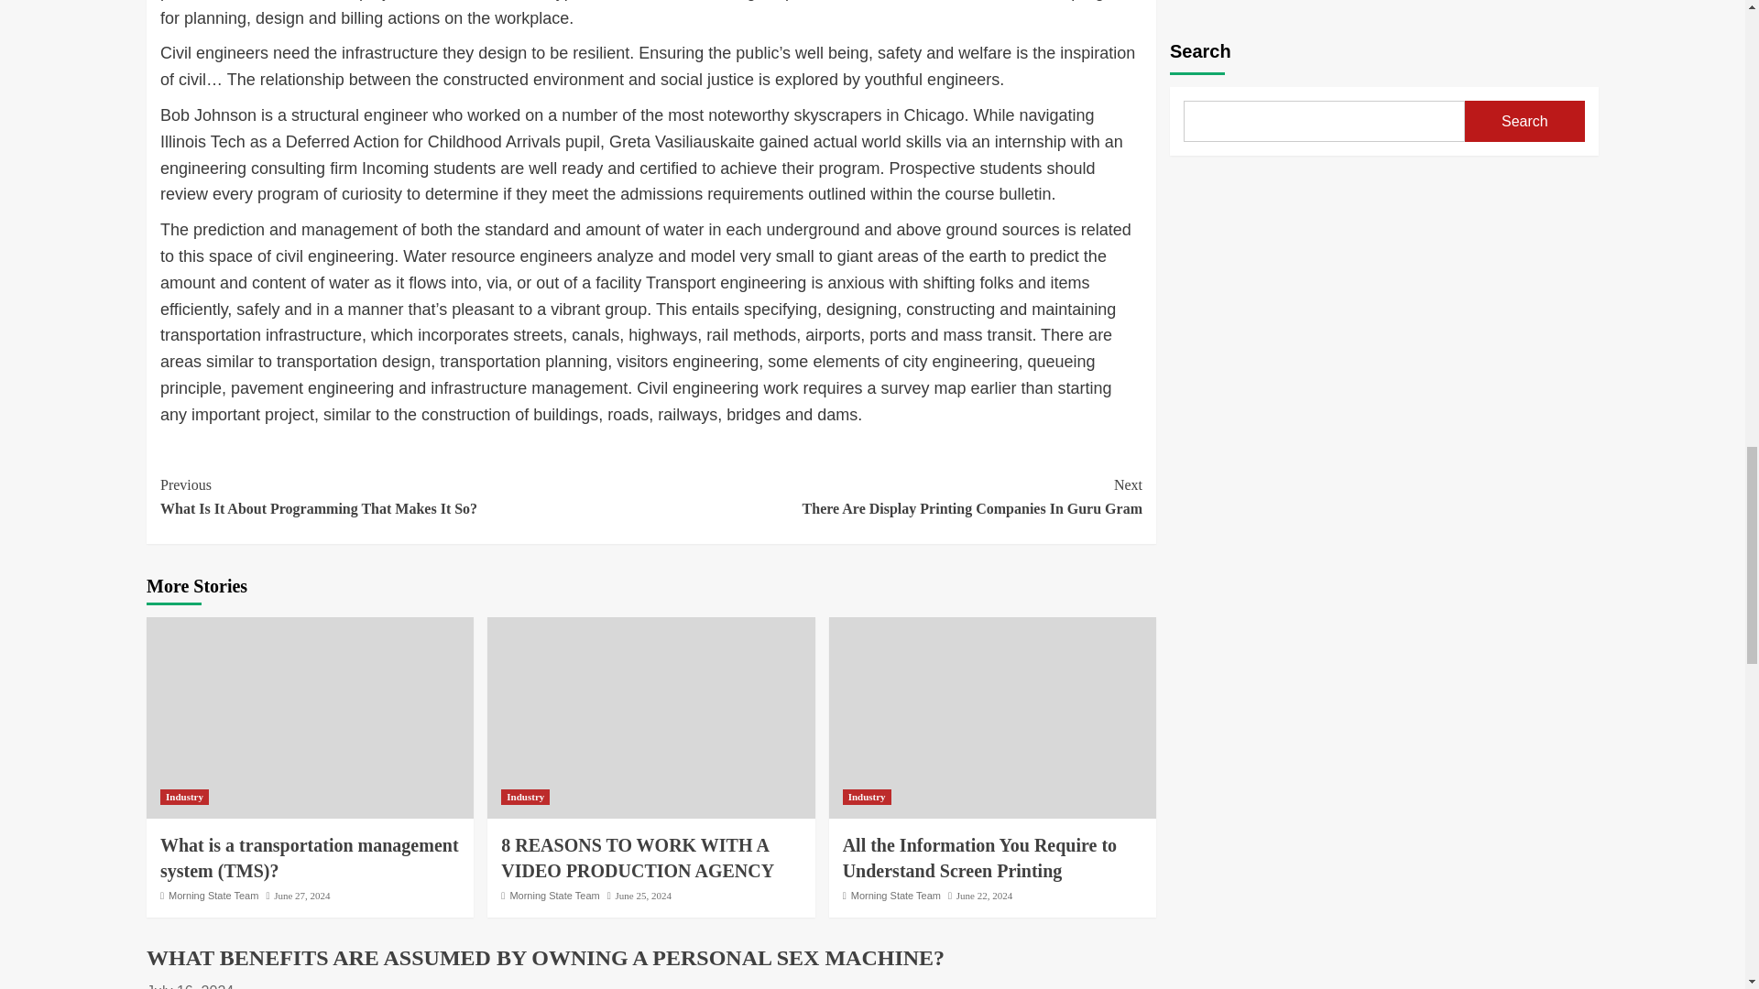  Describe the element at coordinates (896, 896) in the screenshot. I see `Morning State Team` at that location.